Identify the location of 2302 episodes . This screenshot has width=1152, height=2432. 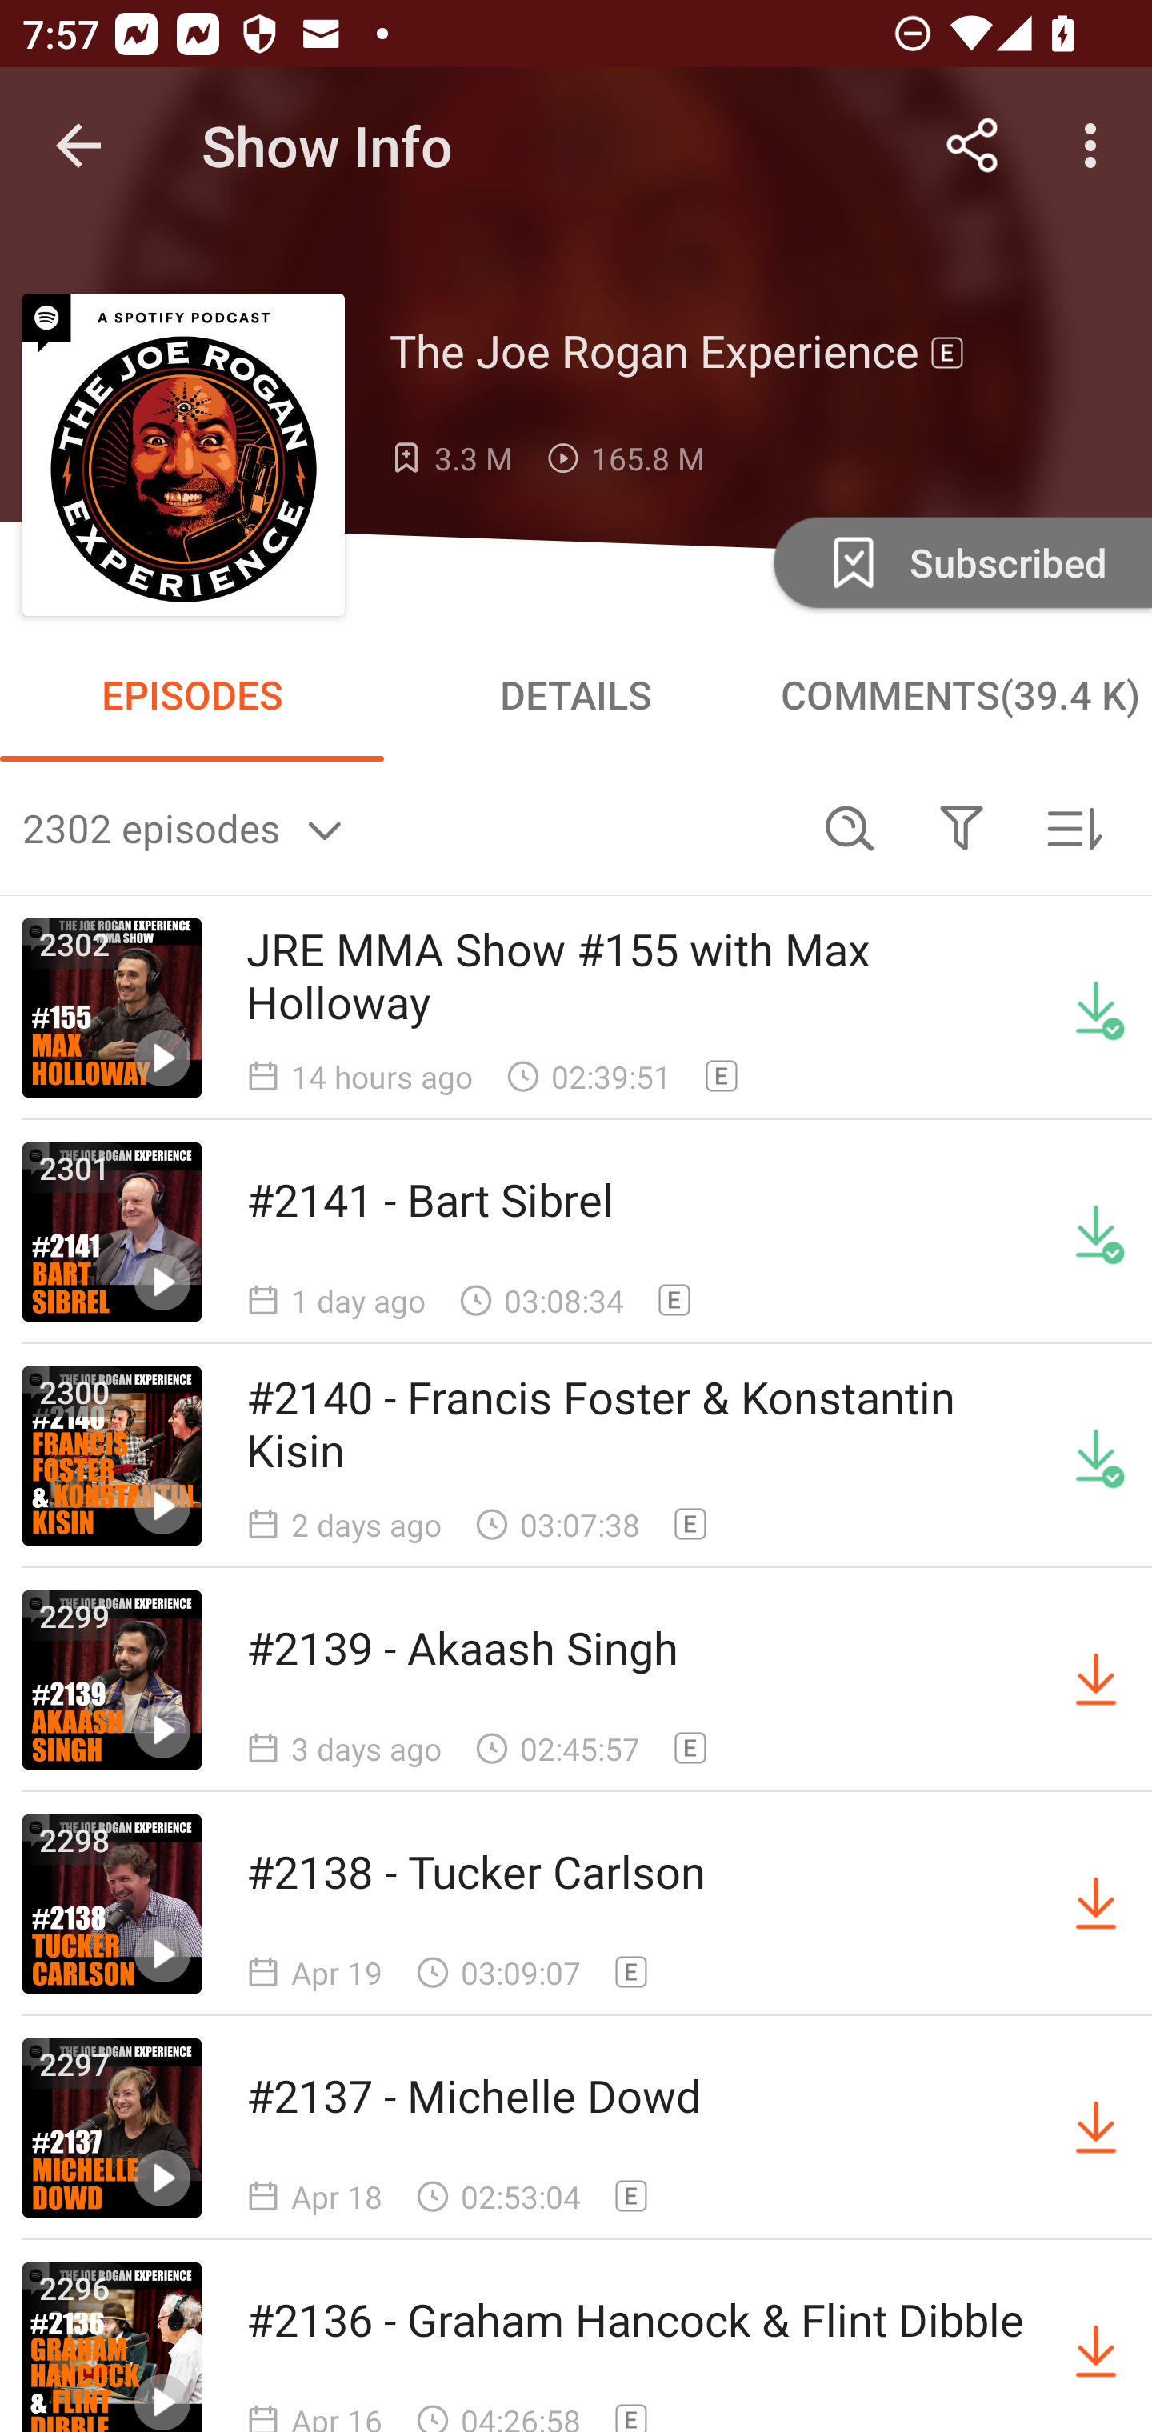
(408, 827).